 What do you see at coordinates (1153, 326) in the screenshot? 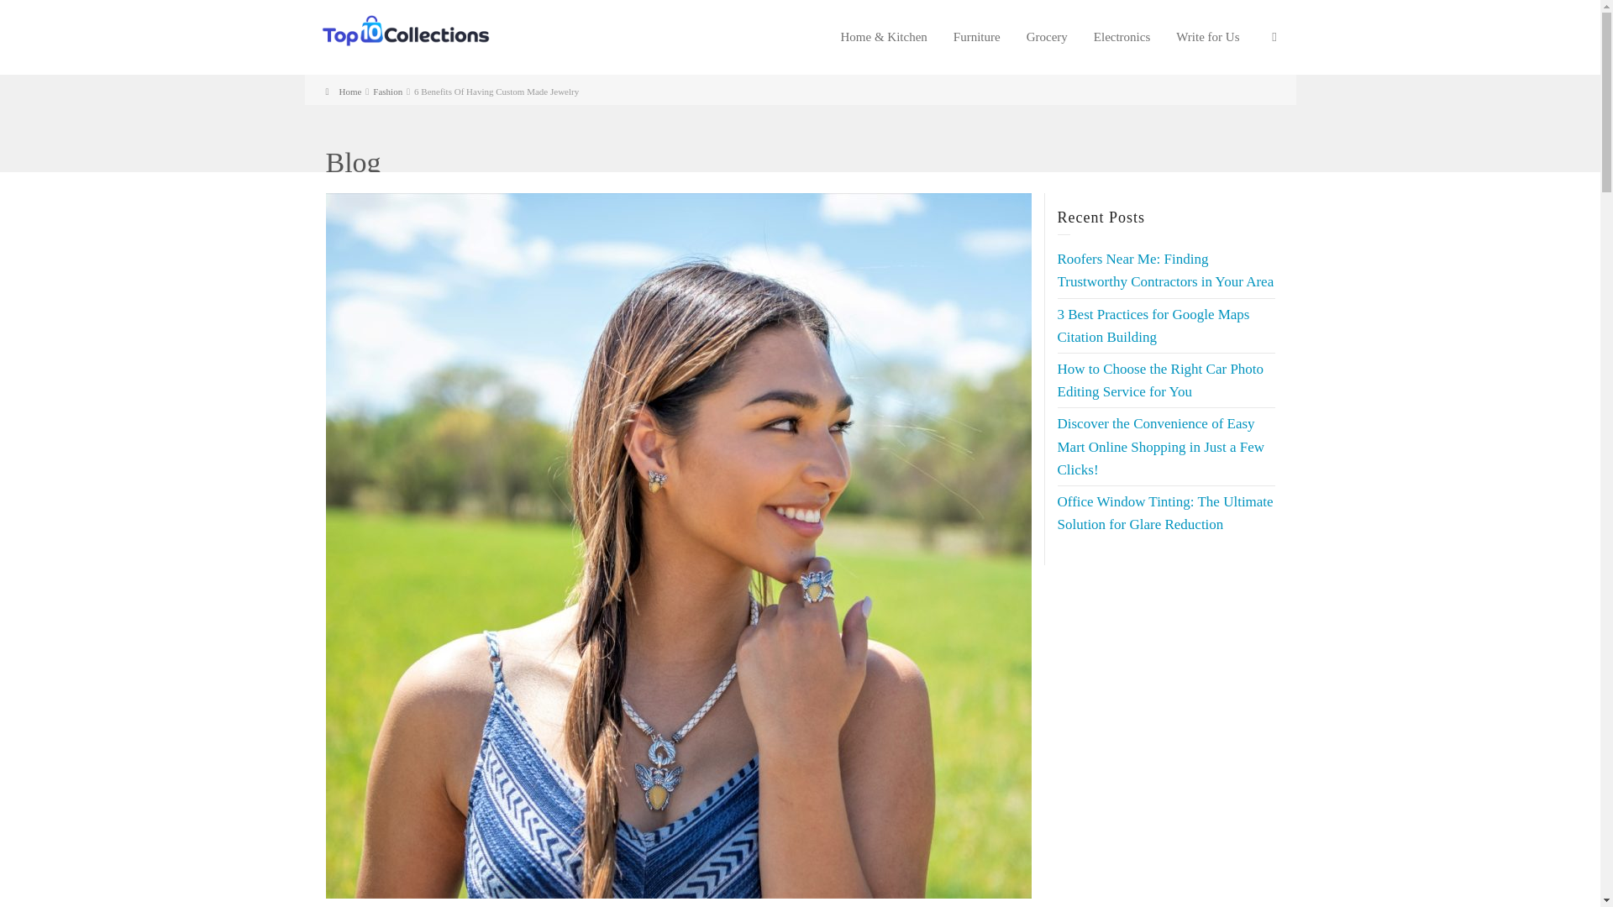
I see `3 Best Practices for Google Maps Citation Building` at bounding box center [1153, 326].